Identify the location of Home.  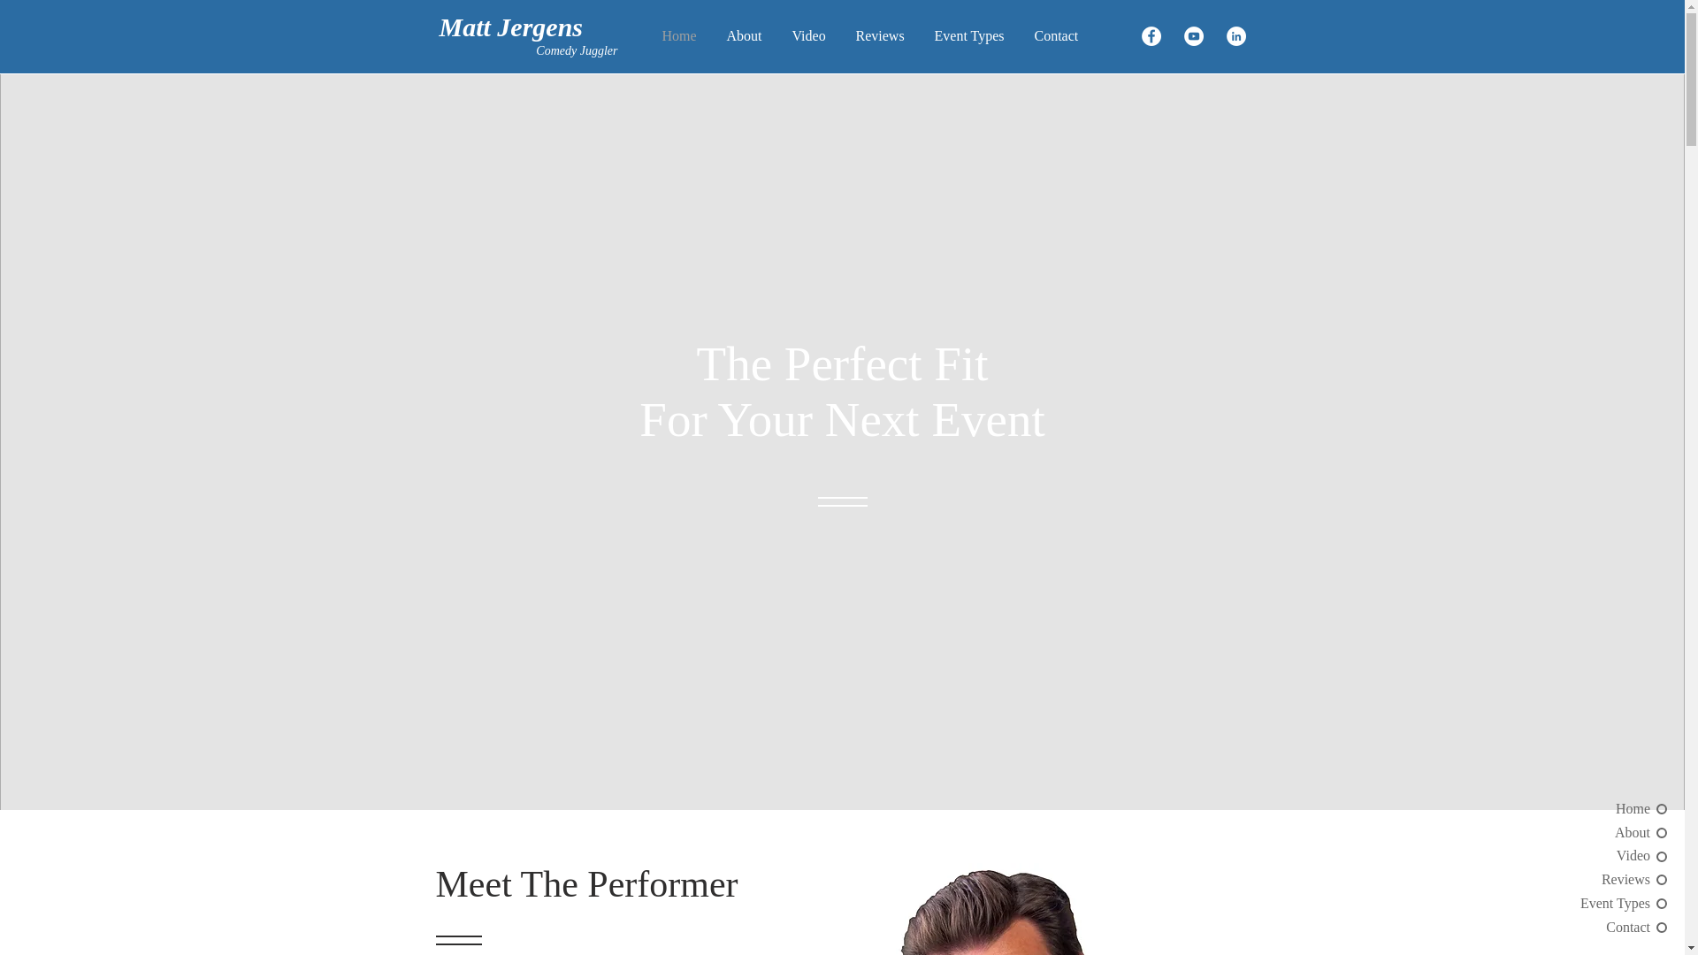
(1611, 808).